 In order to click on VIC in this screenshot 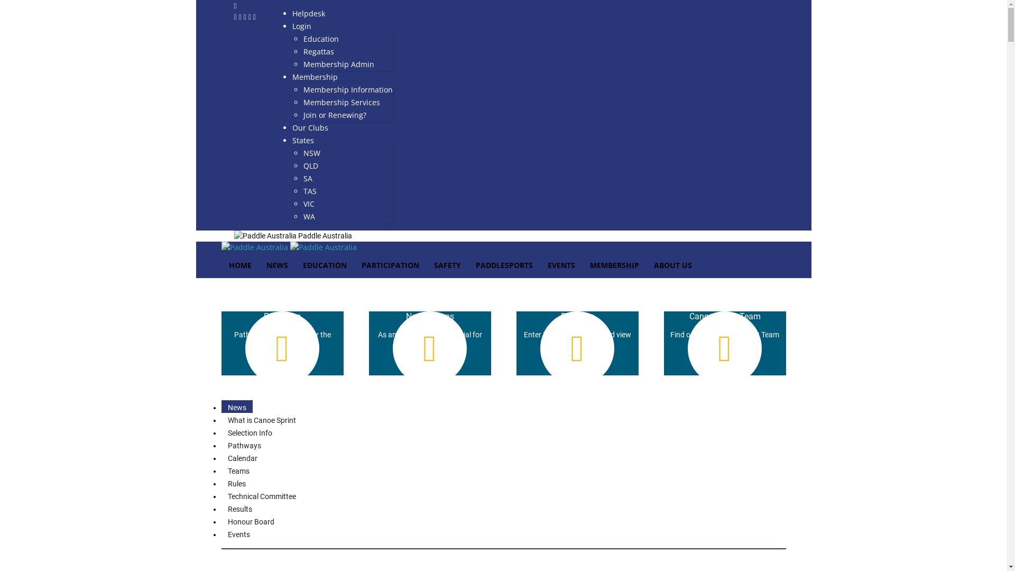, I will do `click(309, 204)`.